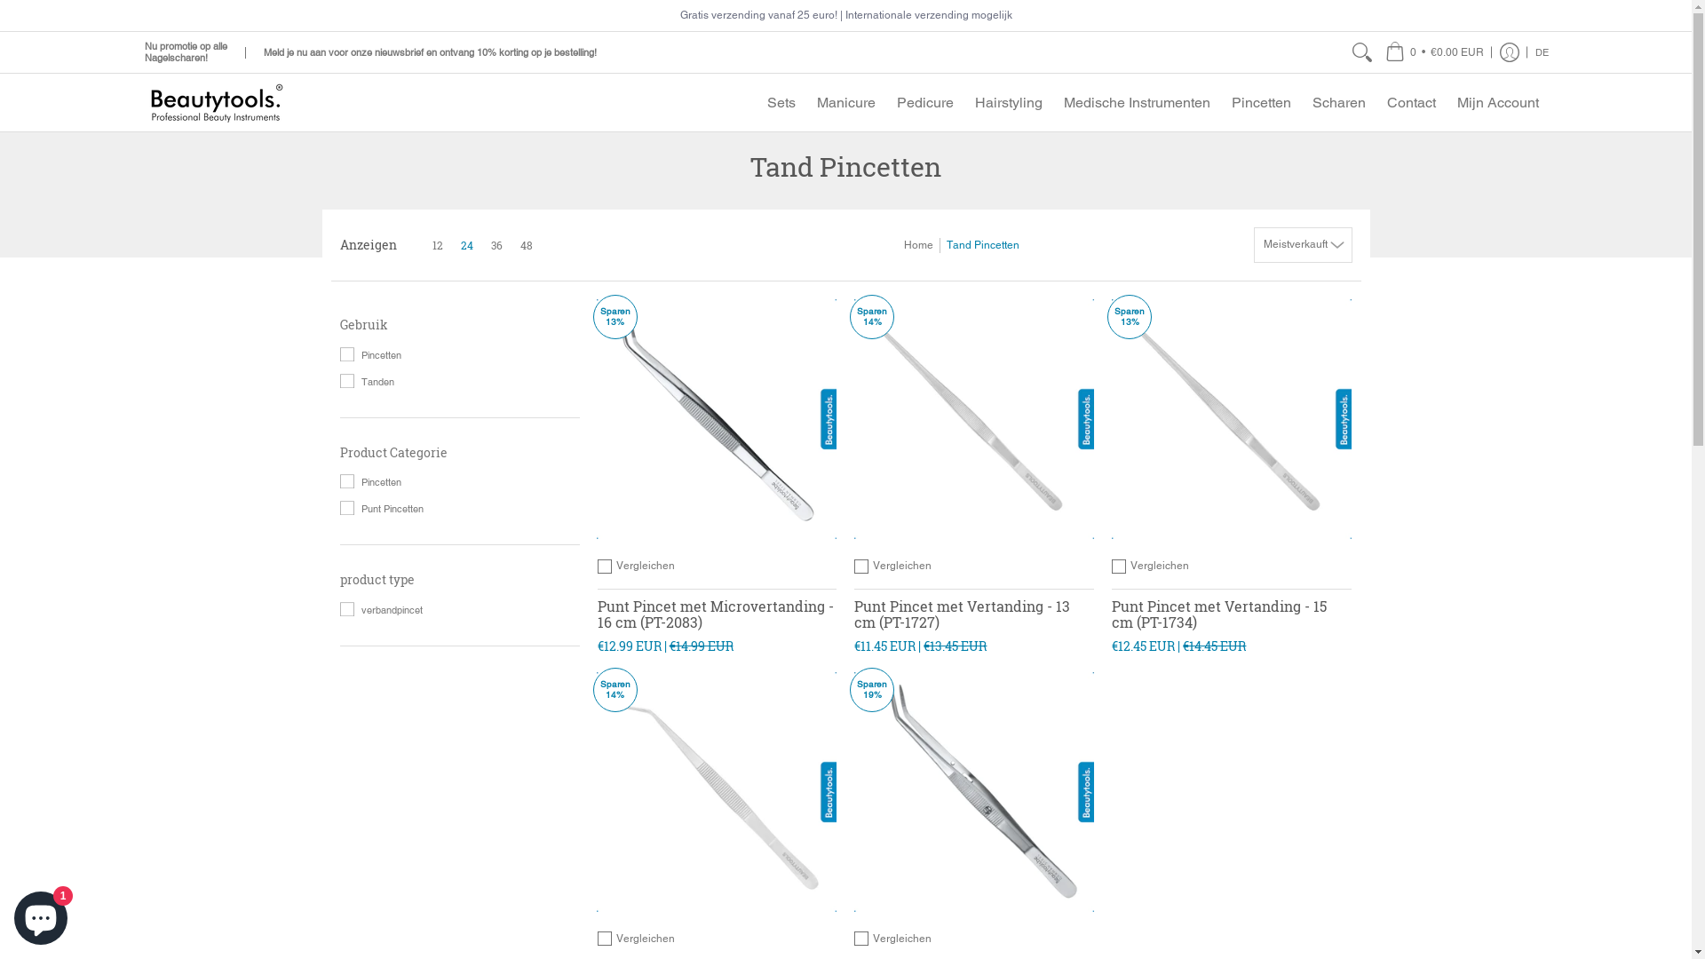 The height and width of the screenshot is (959, 1705). I want to click on Kaufen Punt Pincet Met Microvertanding - 15 cm (PT-1024), so click(717, 792).